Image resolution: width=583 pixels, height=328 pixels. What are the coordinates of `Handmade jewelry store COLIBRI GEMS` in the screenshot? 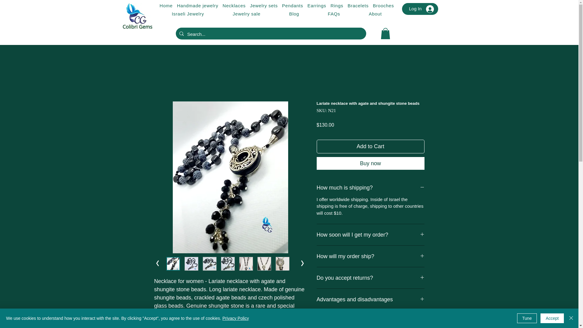 It's located at (137, 16).